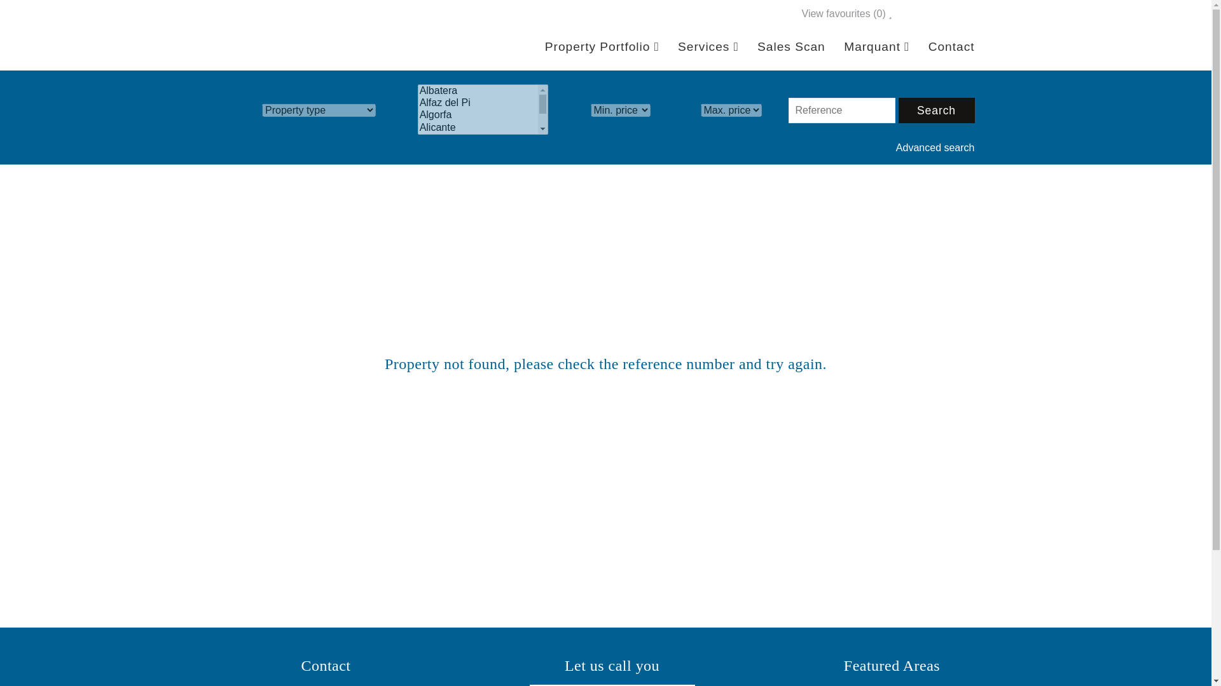 The image size is (1221, 686). I want to click on Contact, so click(943, 46).